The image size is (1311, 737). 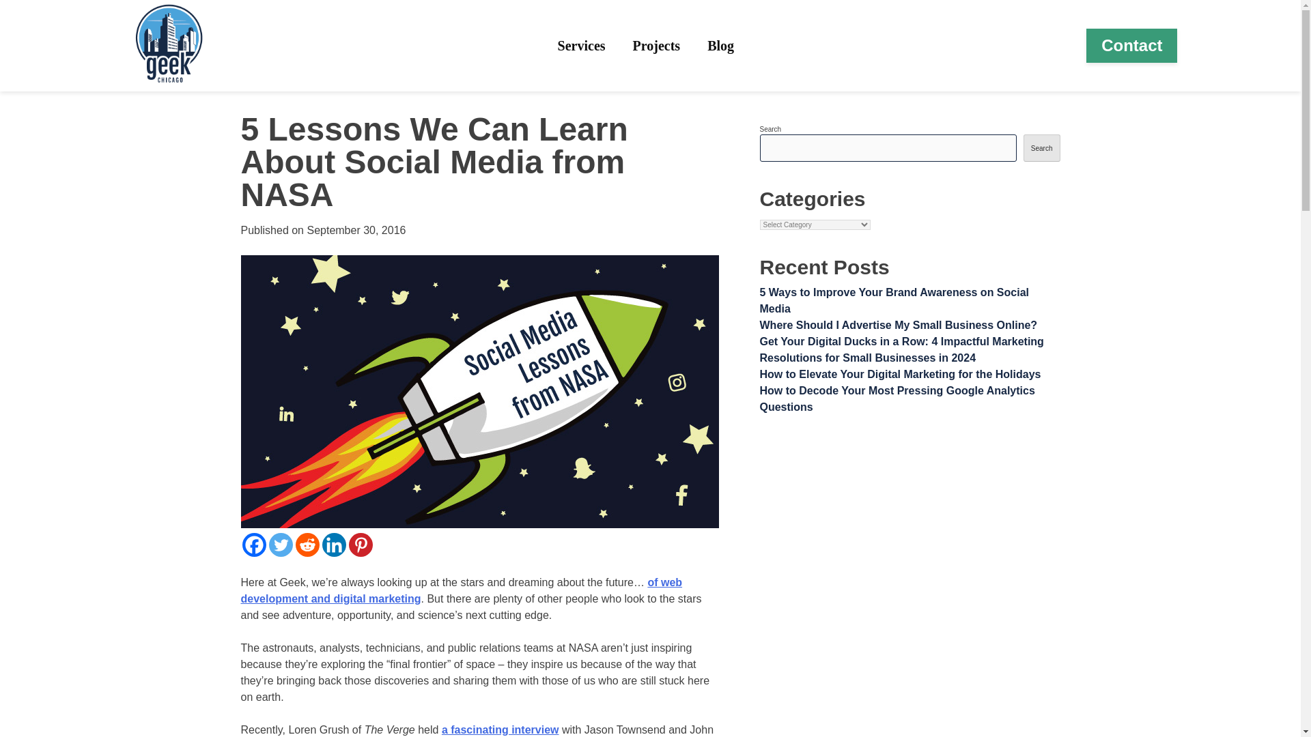 I want to click on Where Should I Advertise My Small Business Online?, so click(x=897, y=325).